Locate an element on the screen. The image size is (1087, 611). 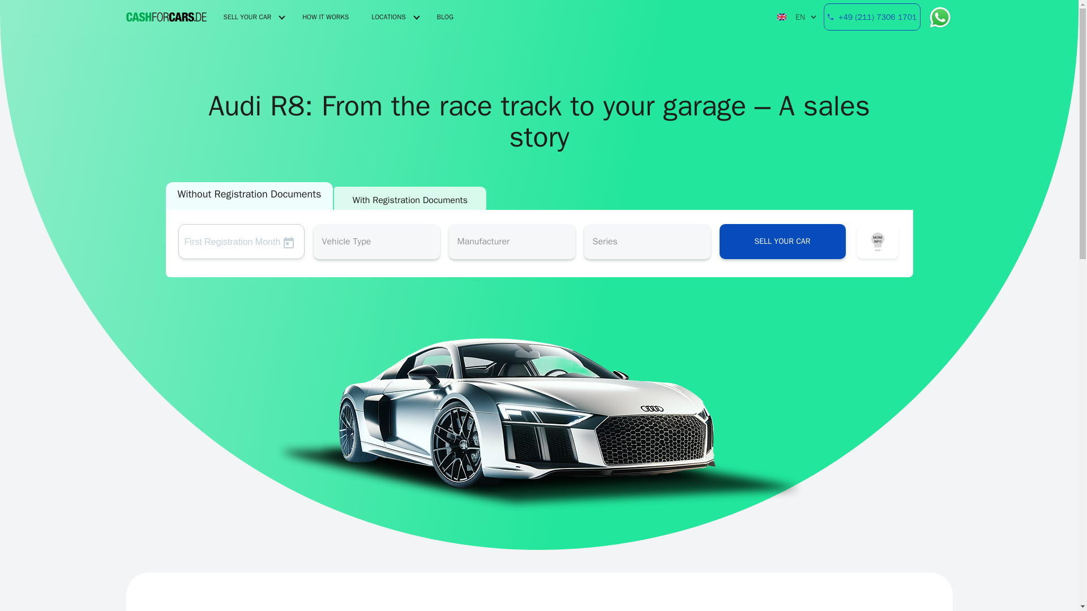
SELL YOUR CAR is located at coordinates (247, 17).